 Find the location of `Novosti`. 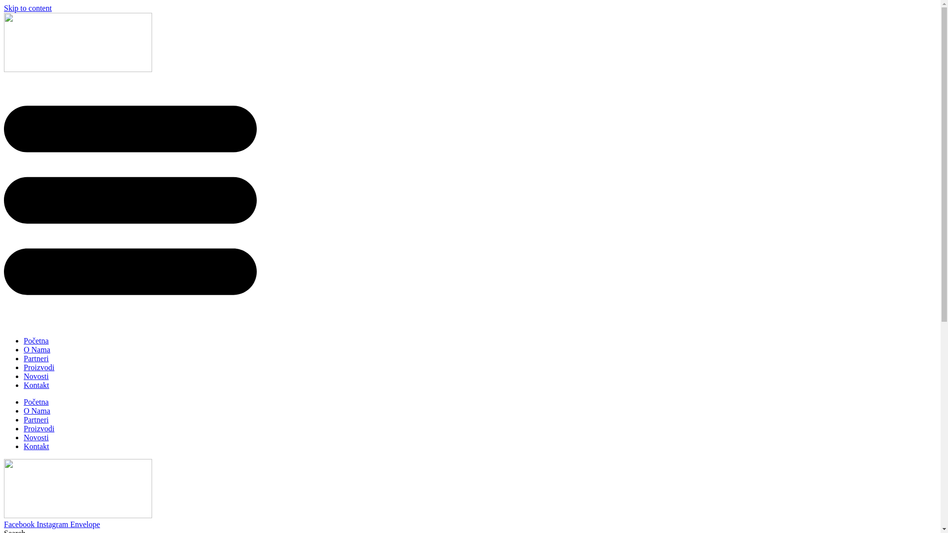

Novosti is located at coordinates (37, 437).